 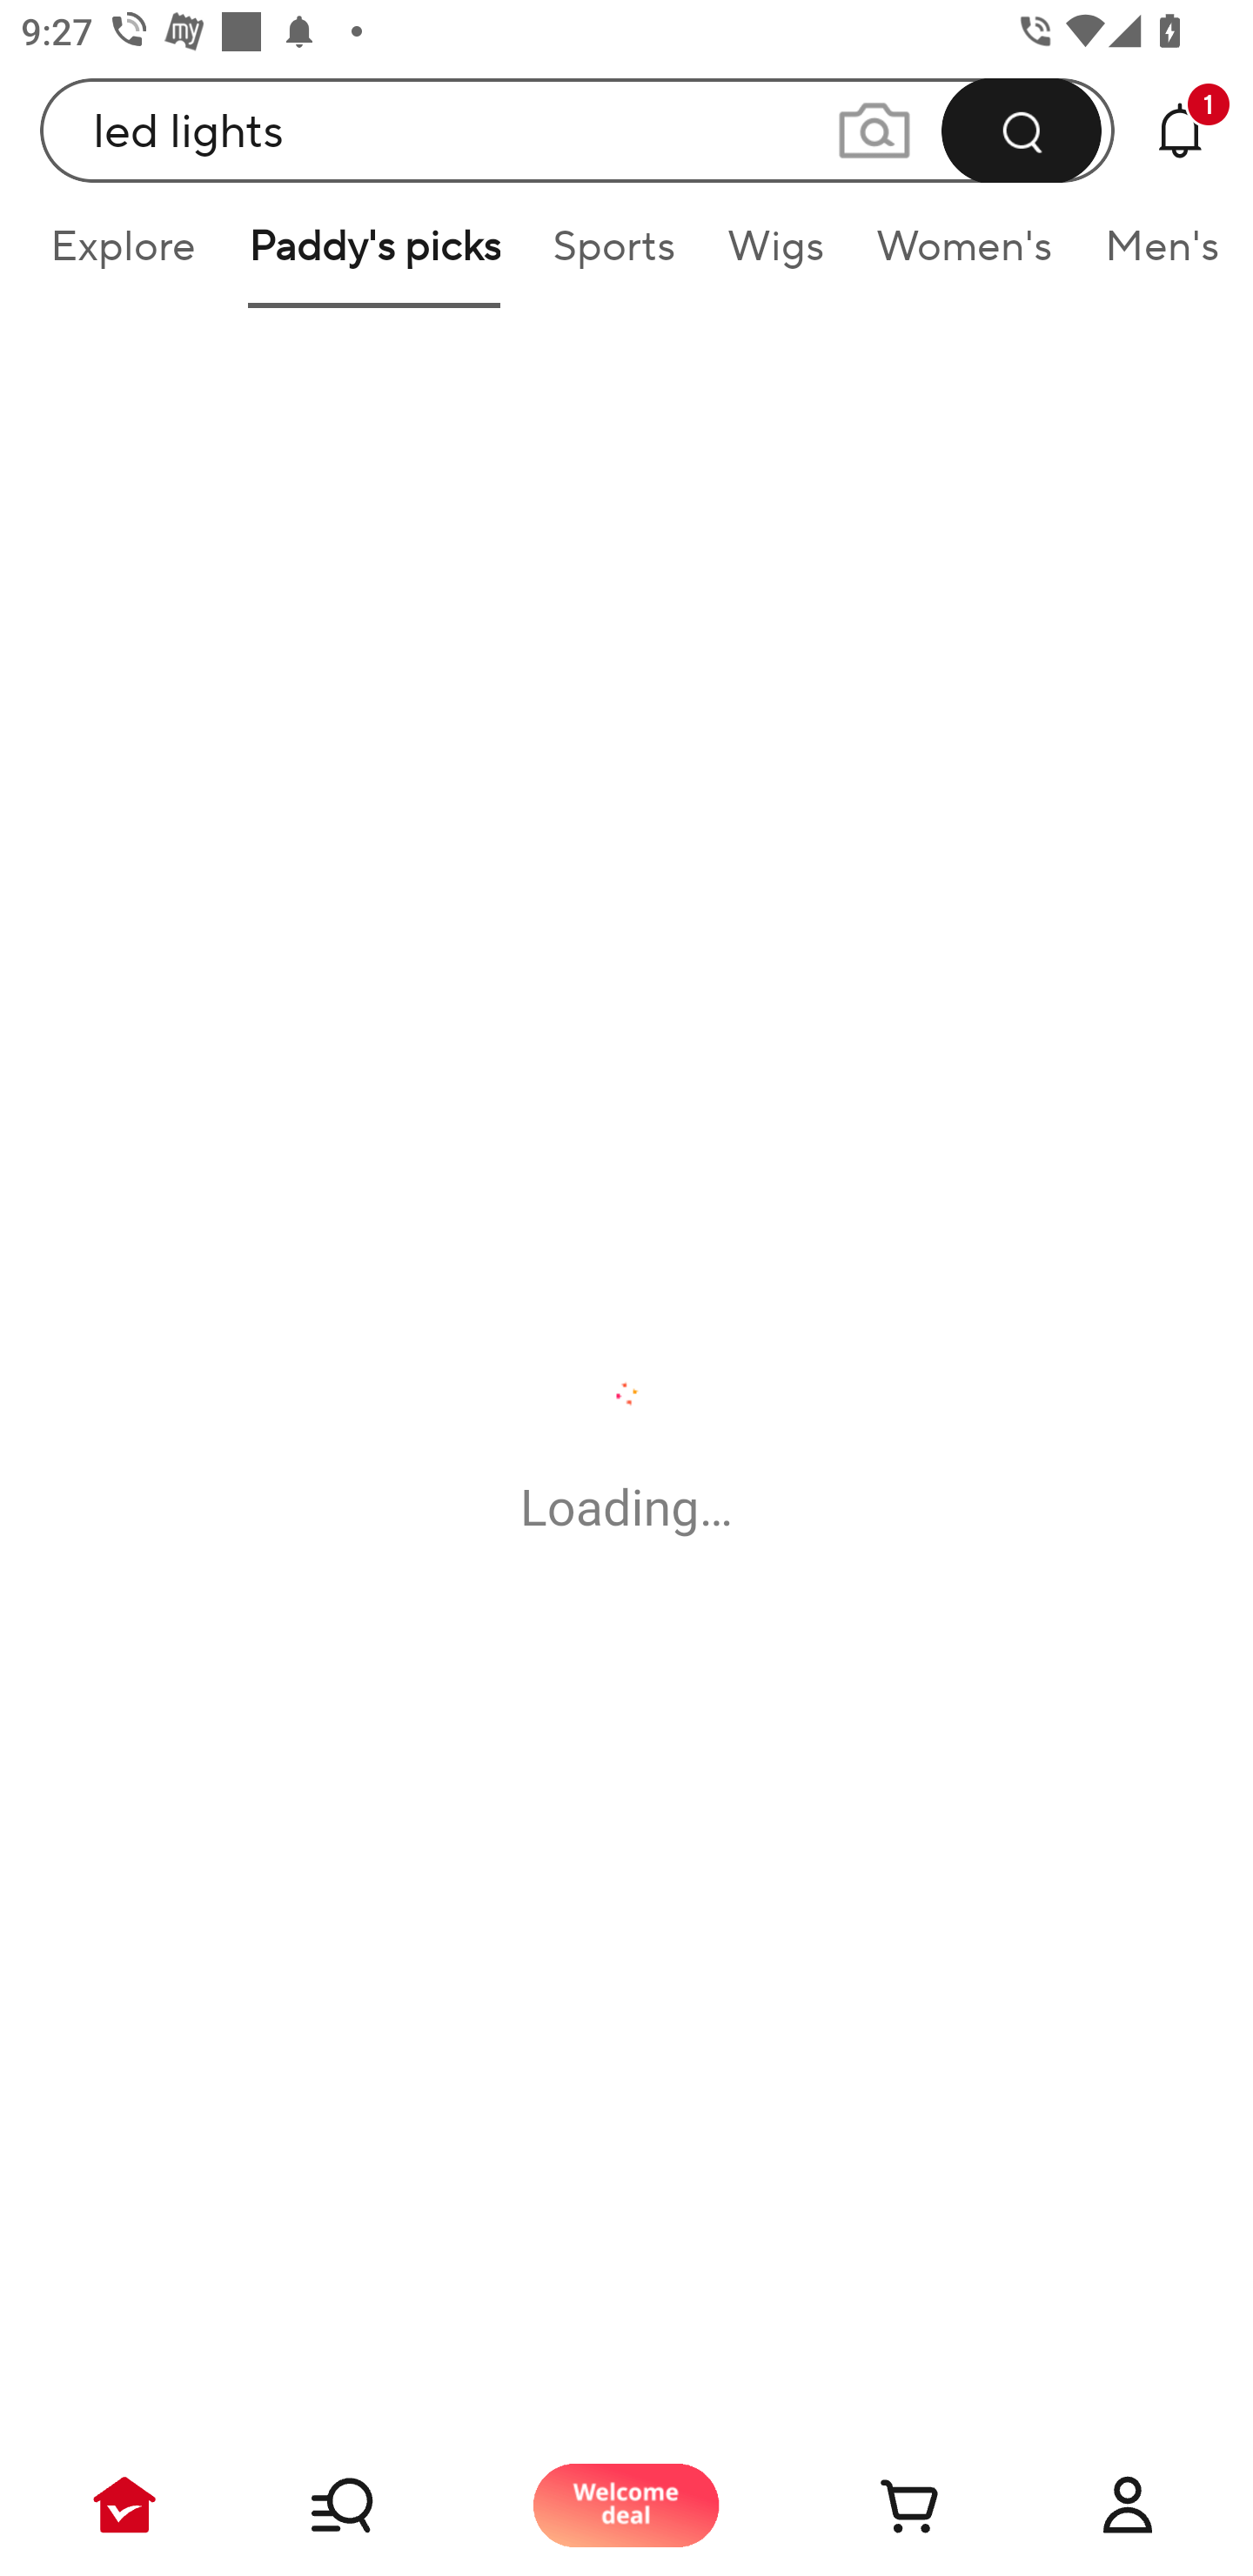 What do you see at coordinates (1128, 2505) in the screenshot?
I see `Account` at bounding box center [1128, 2505].